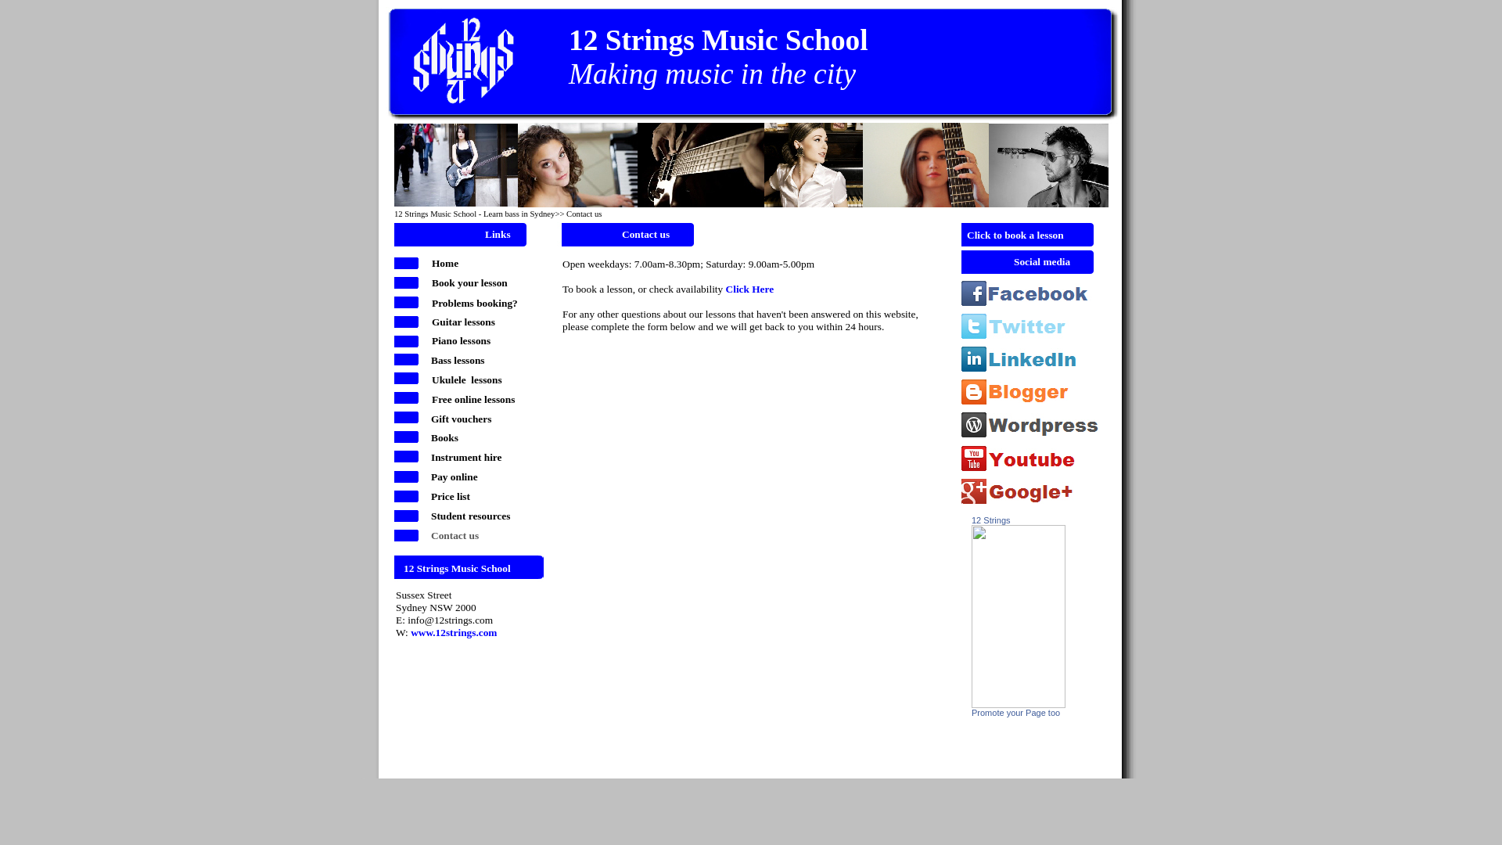 The image size is (1502, 845). I want to click on Book your lesson, so click(469, 282).